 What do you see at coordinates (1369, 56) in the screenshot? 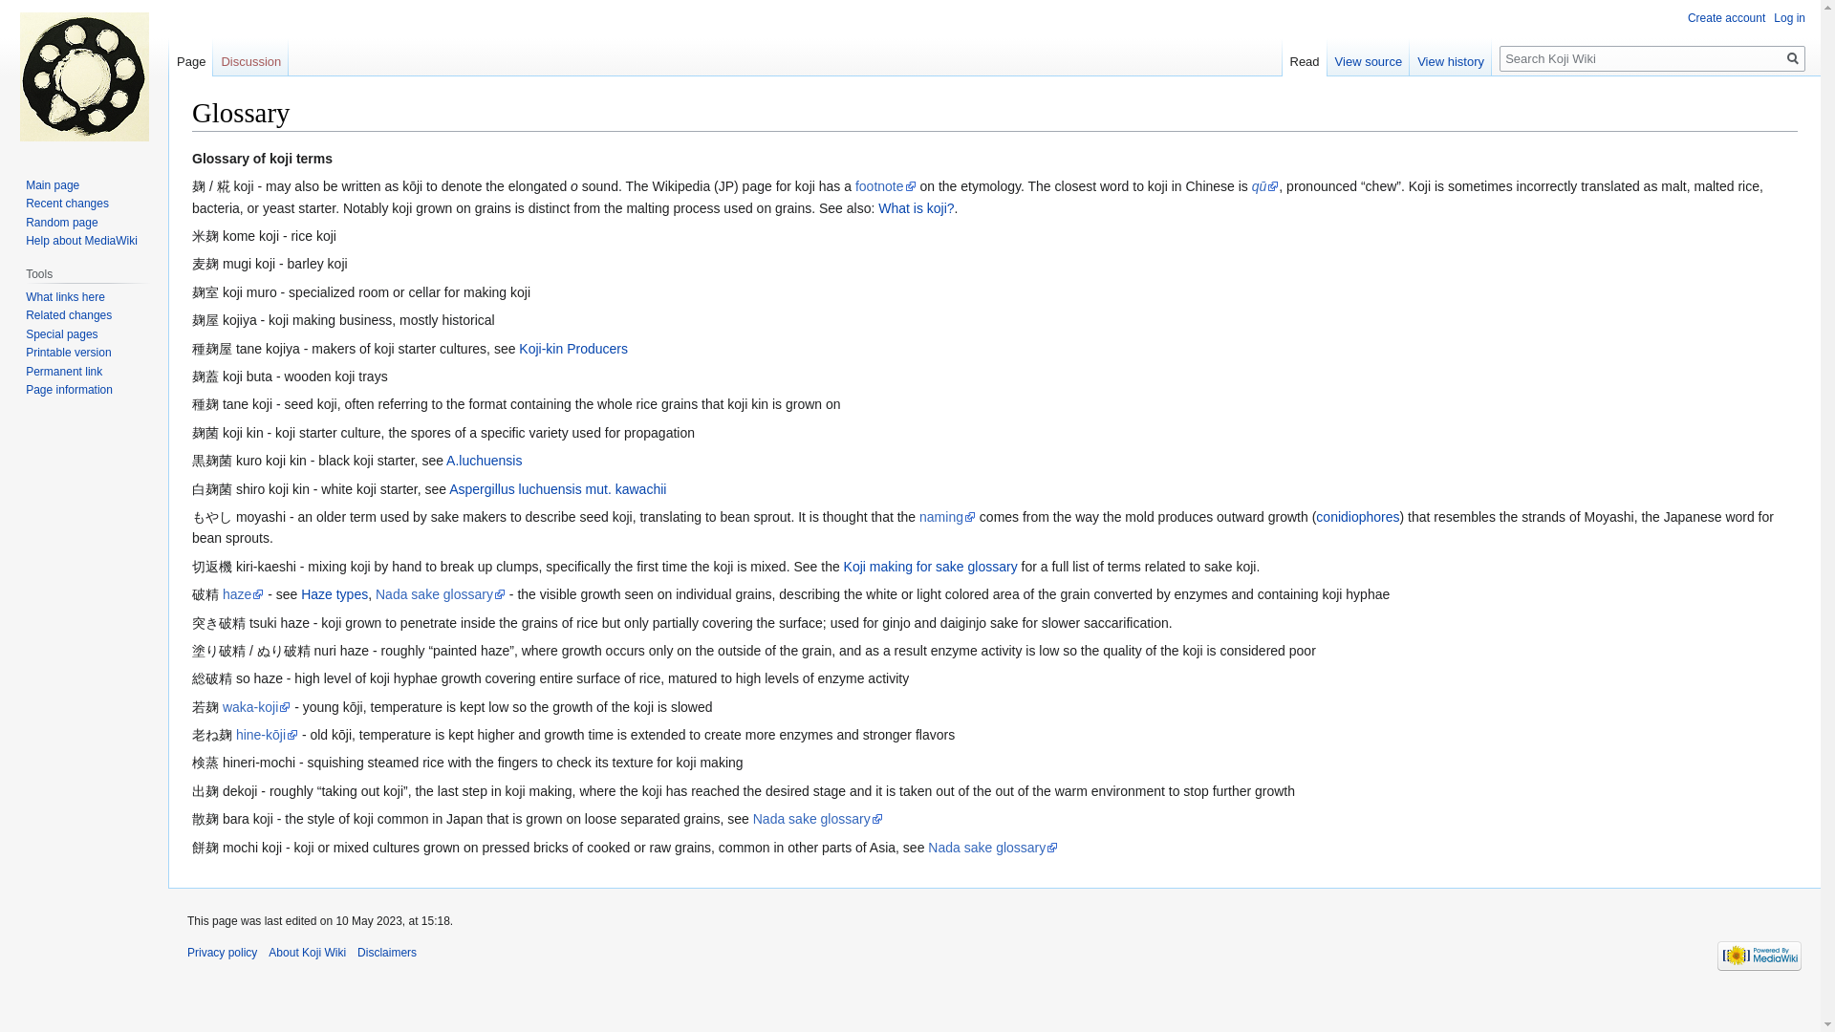
I see `View source` at bounding box center [1369, 56].